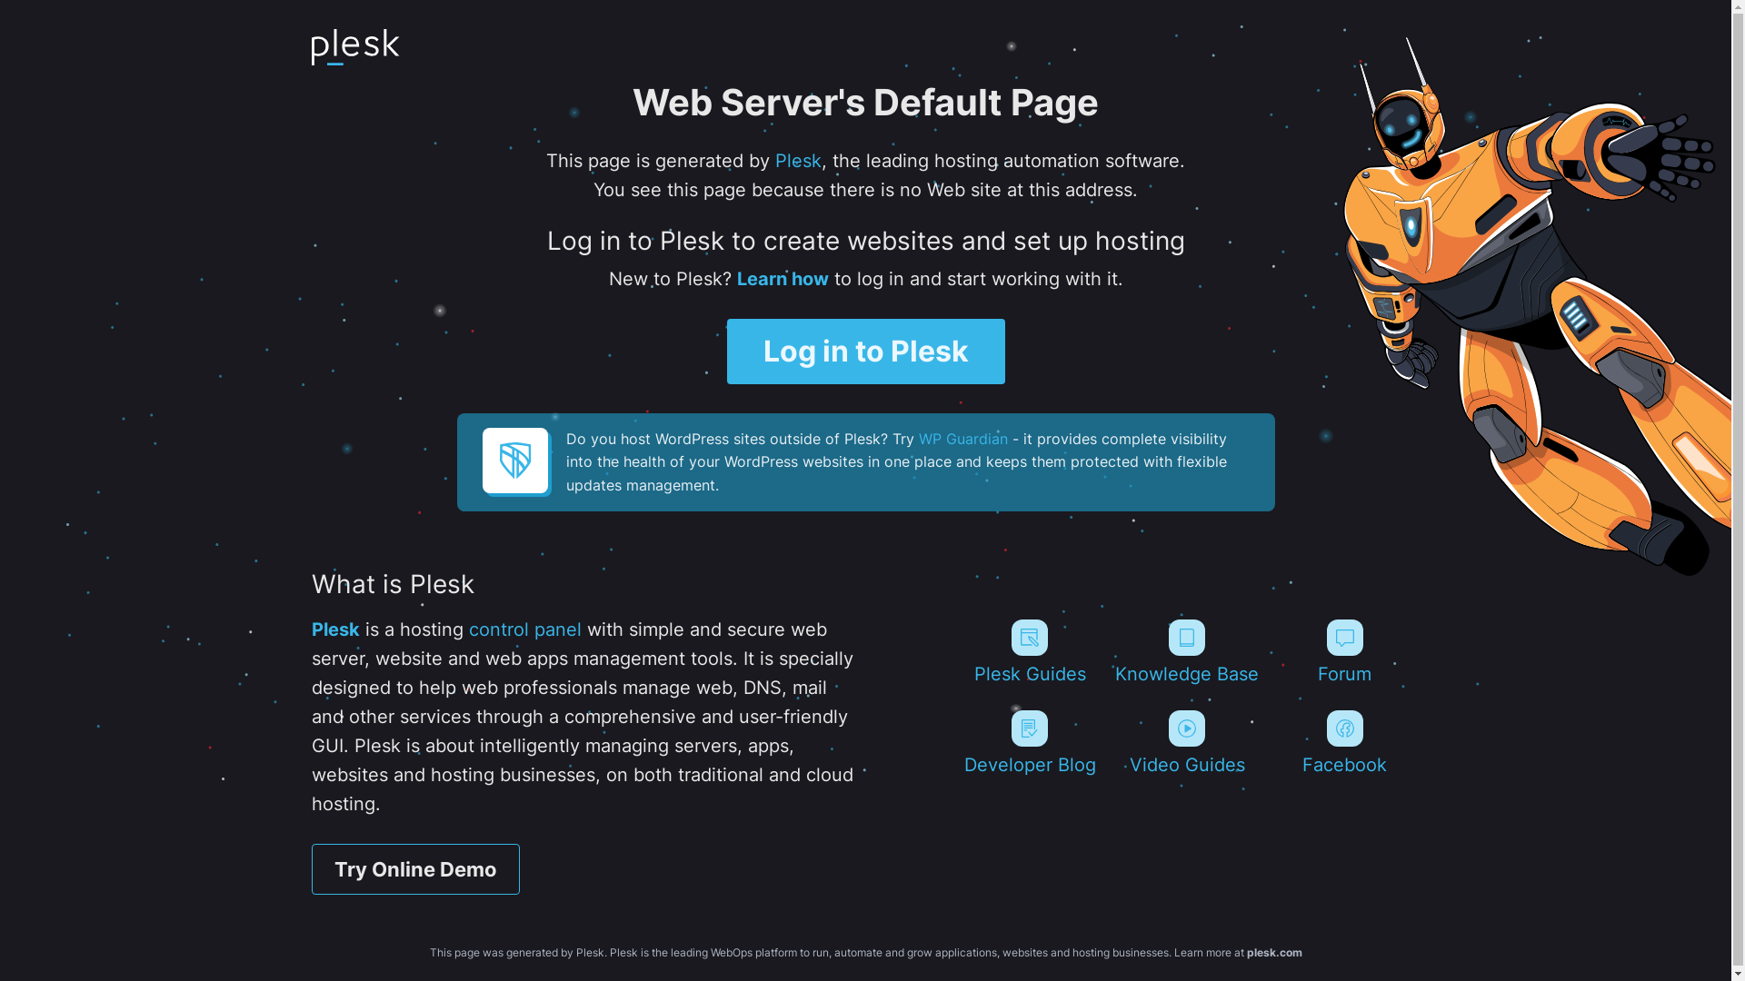 This screenshot has width=1745, height=981. Describe the element at coordinates (962, 439) in the screenshot. I see `WP Guardian` at that location.